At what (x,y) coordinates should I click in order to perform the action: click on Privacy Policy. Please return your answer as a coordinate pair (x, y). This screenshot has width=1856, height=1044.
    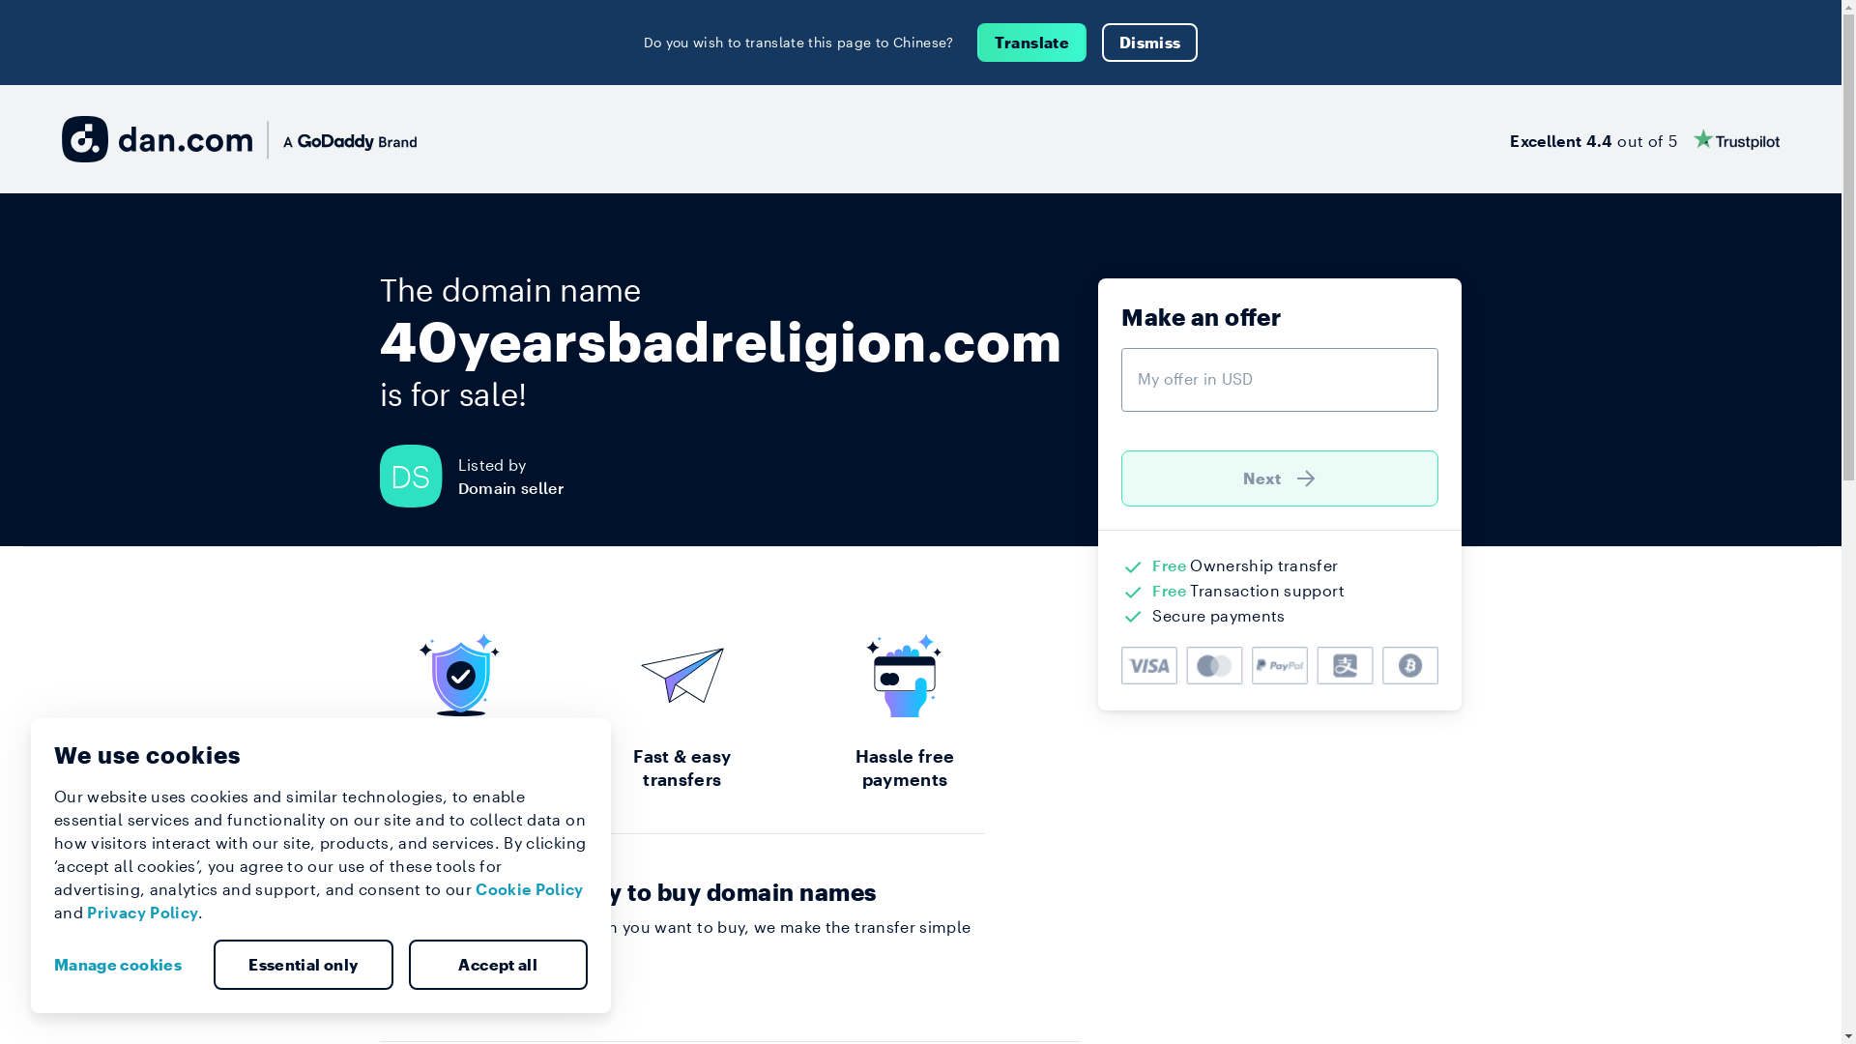
    Looking at the image, I should click on (143, 913).